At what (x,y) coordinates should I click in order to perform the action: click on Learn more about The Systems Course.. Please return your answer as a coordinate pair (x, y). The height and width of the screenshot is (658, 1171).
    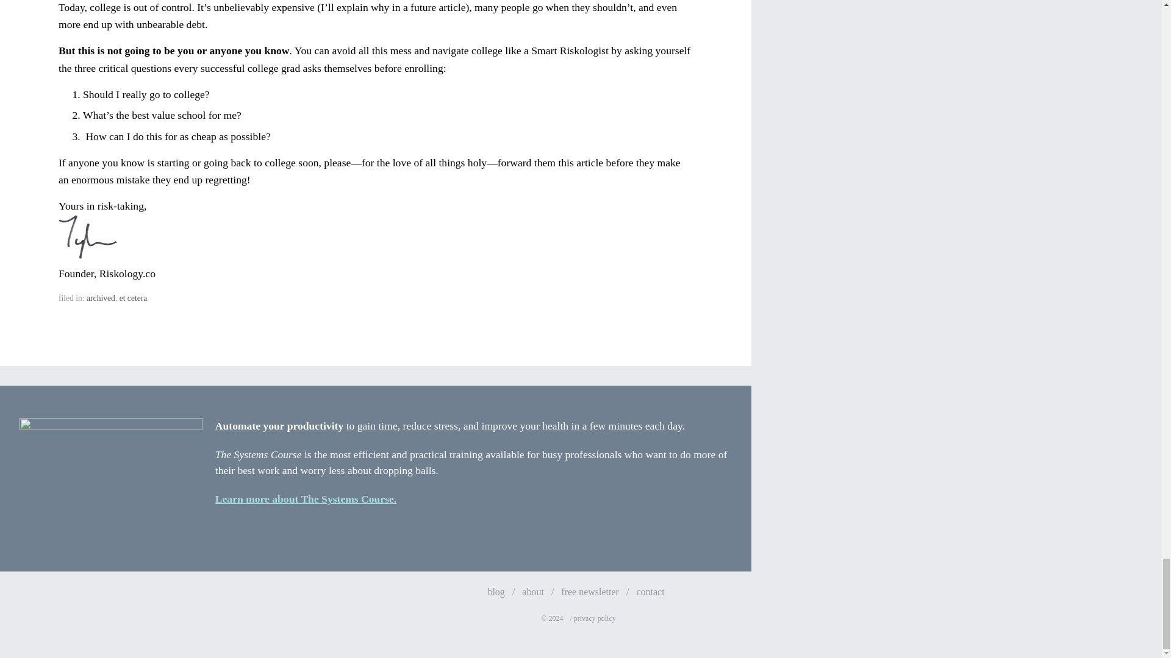
    Looking at the image, I should click on (306, 498).